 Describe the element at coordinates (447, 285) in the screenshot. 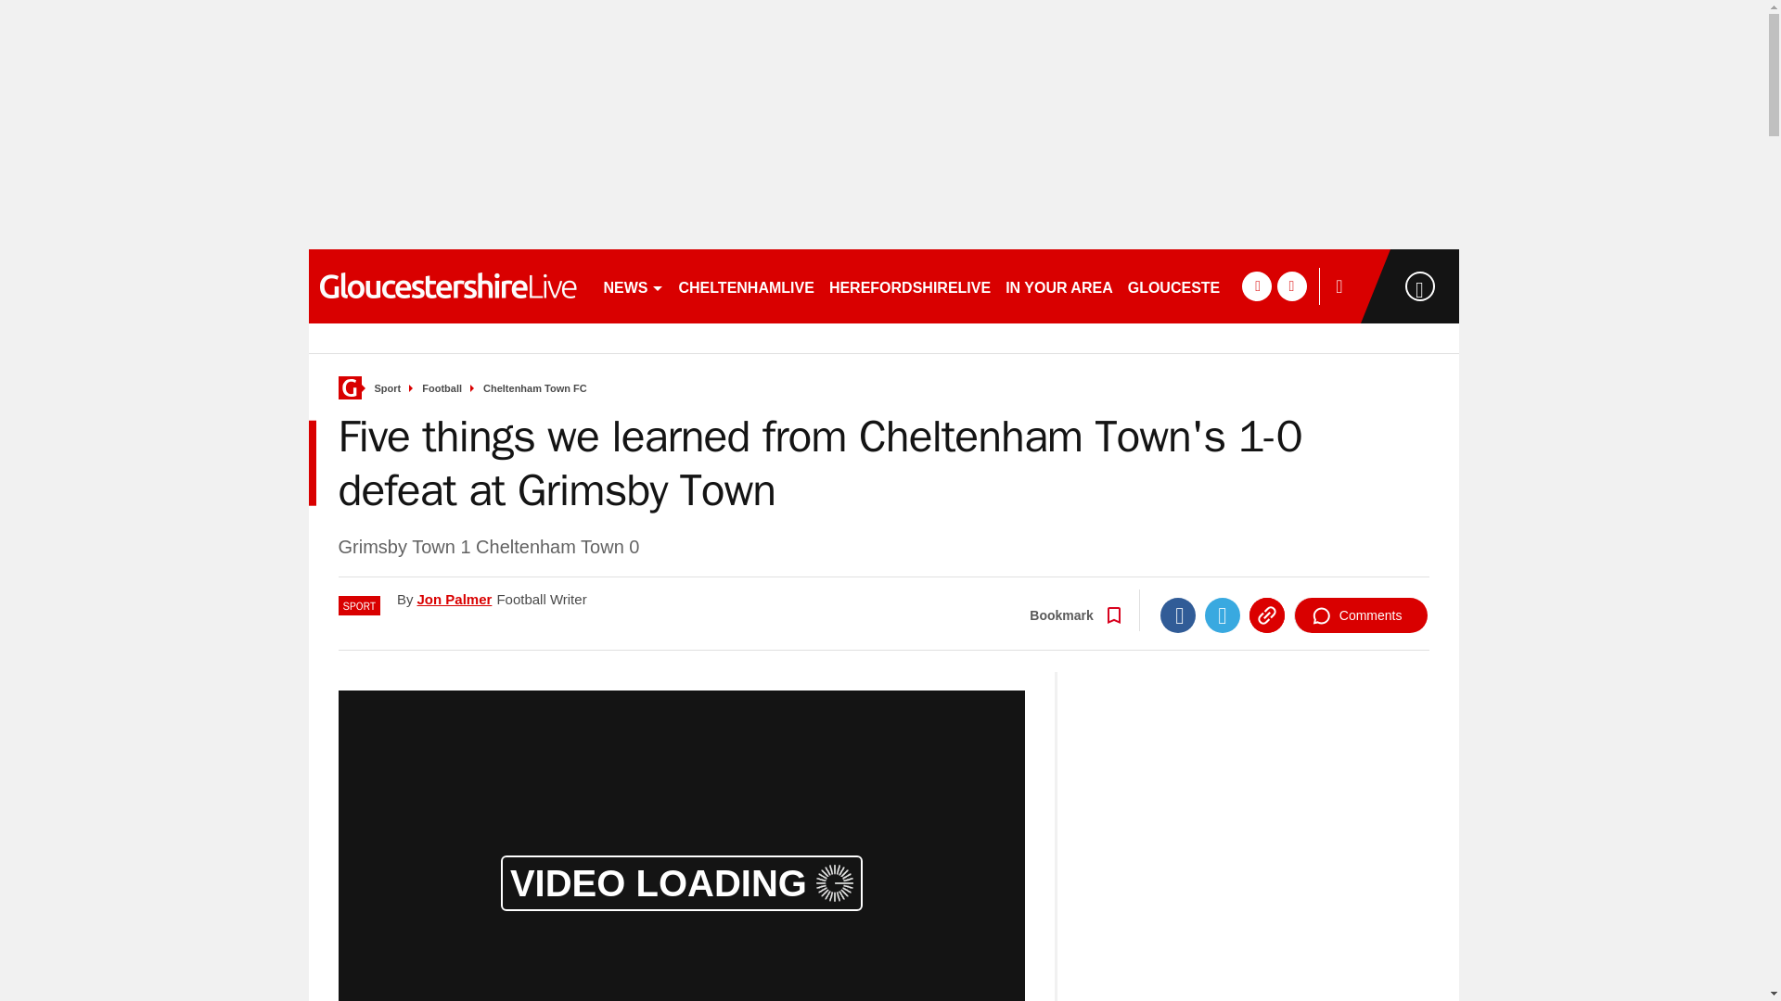

I see `gloucestershirelive` at that location.